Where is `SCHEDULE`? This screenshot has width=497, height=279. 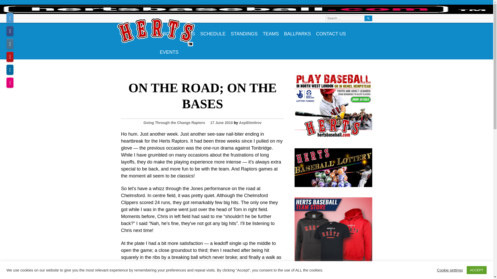 SCHEDULE is located at coordinates (213, 32).